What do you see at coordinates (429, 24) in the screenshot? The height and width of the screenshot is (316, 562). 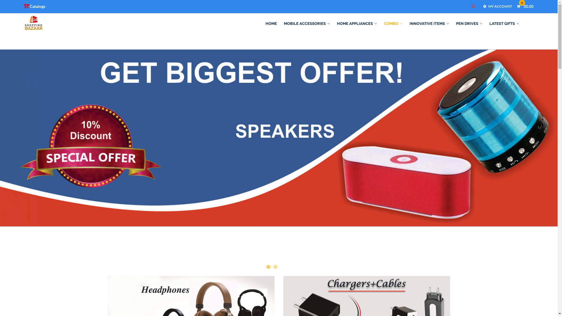 I see `INNOVATIVE ITEMS` at bounding box center [429, 24].